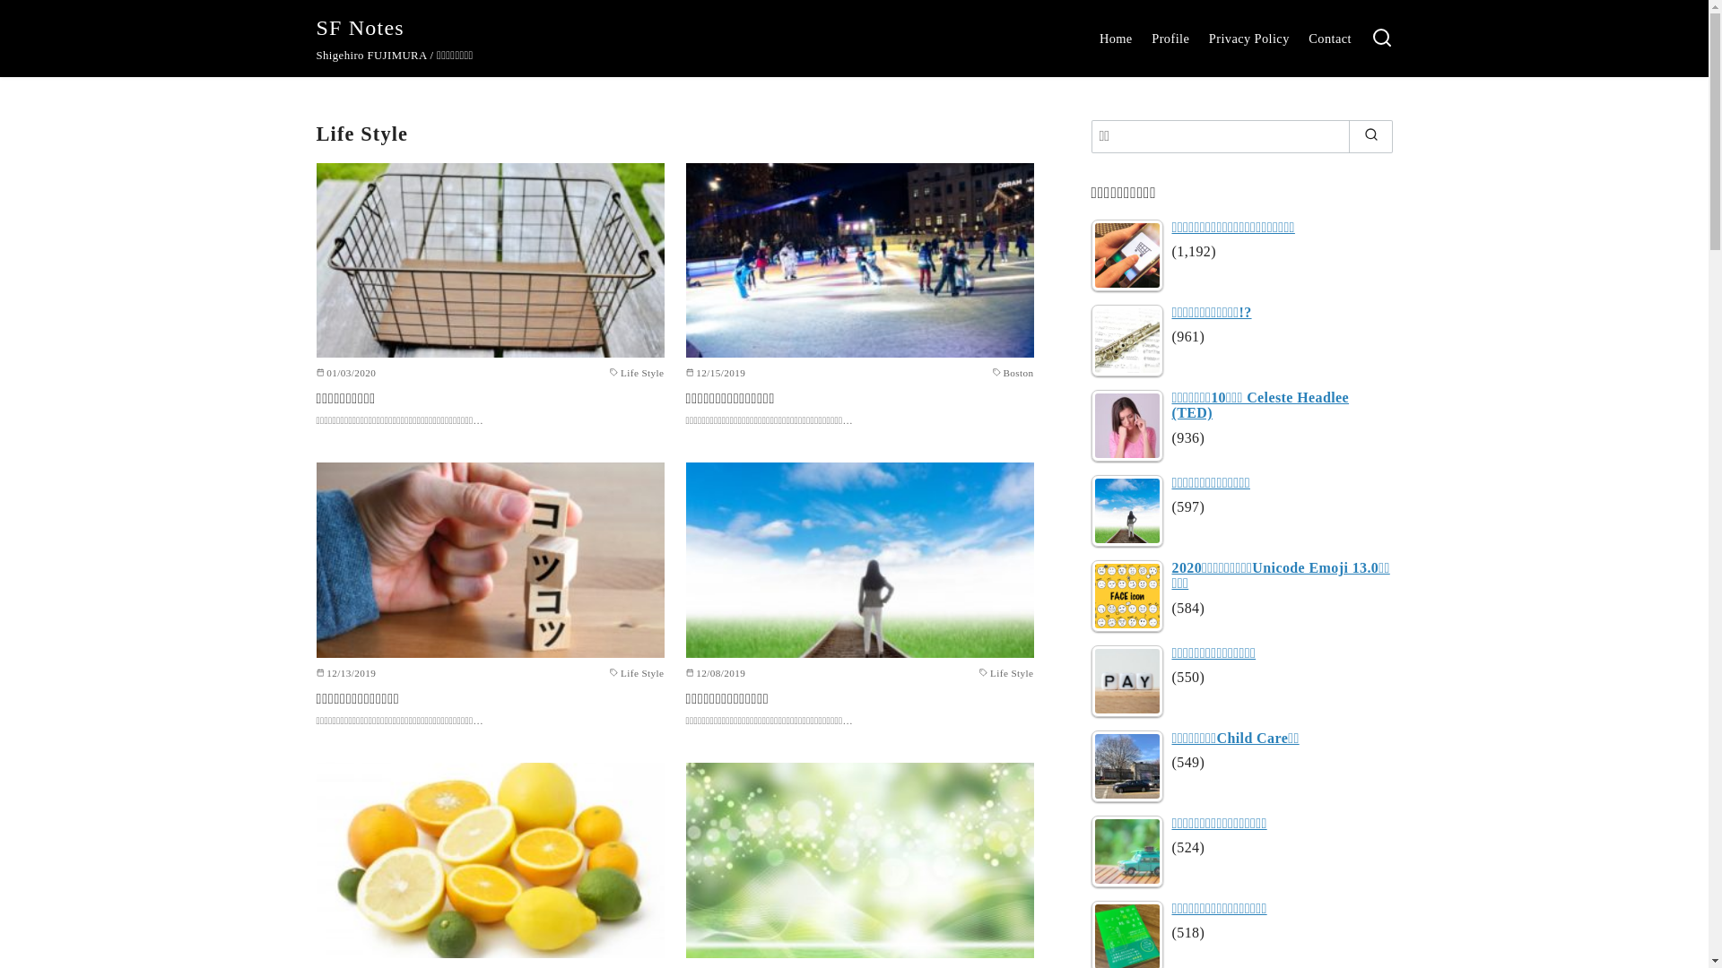  Describe the element at coordinates (1170, 39) in the screenshot. I see `Profile` at that location.